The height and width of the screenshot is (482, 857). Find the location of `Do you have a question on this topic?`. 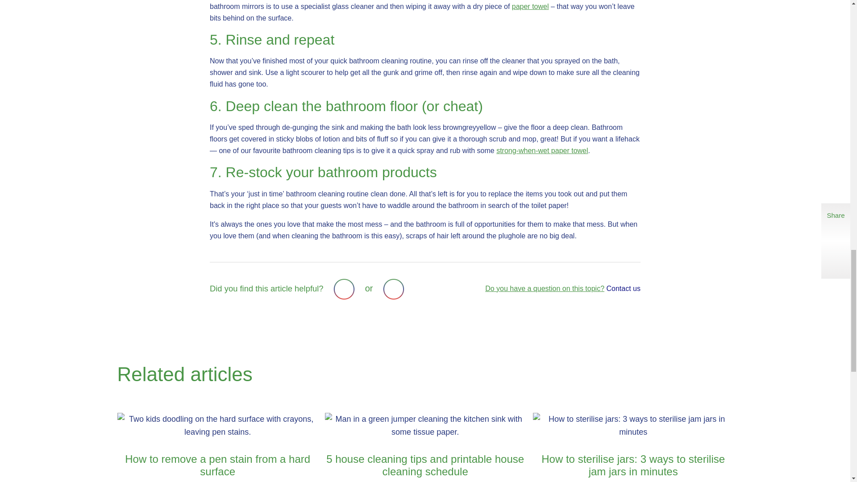

Do you have a question on this topic? is located at coordinates (545, 288).